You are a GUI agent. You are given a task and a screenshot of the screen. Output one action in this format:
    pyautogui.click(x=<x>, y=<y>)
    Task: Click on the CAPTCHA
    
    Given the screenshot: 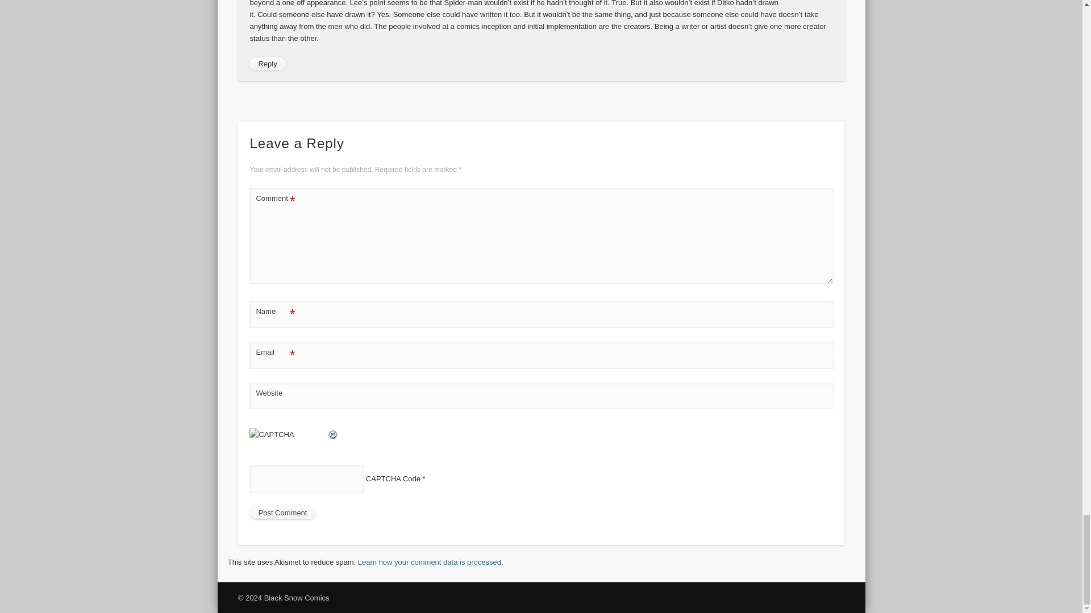 What is the action you would take?
    pyautogui.click(x=289, y=441)
    